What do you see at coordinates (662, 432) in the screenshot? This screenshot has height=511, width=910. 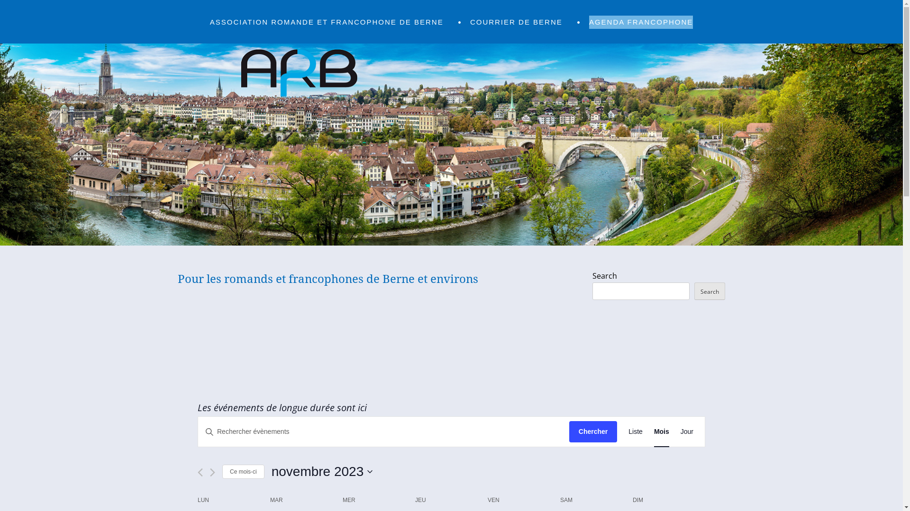 I see `Mois` at bounding box center [662, 432].